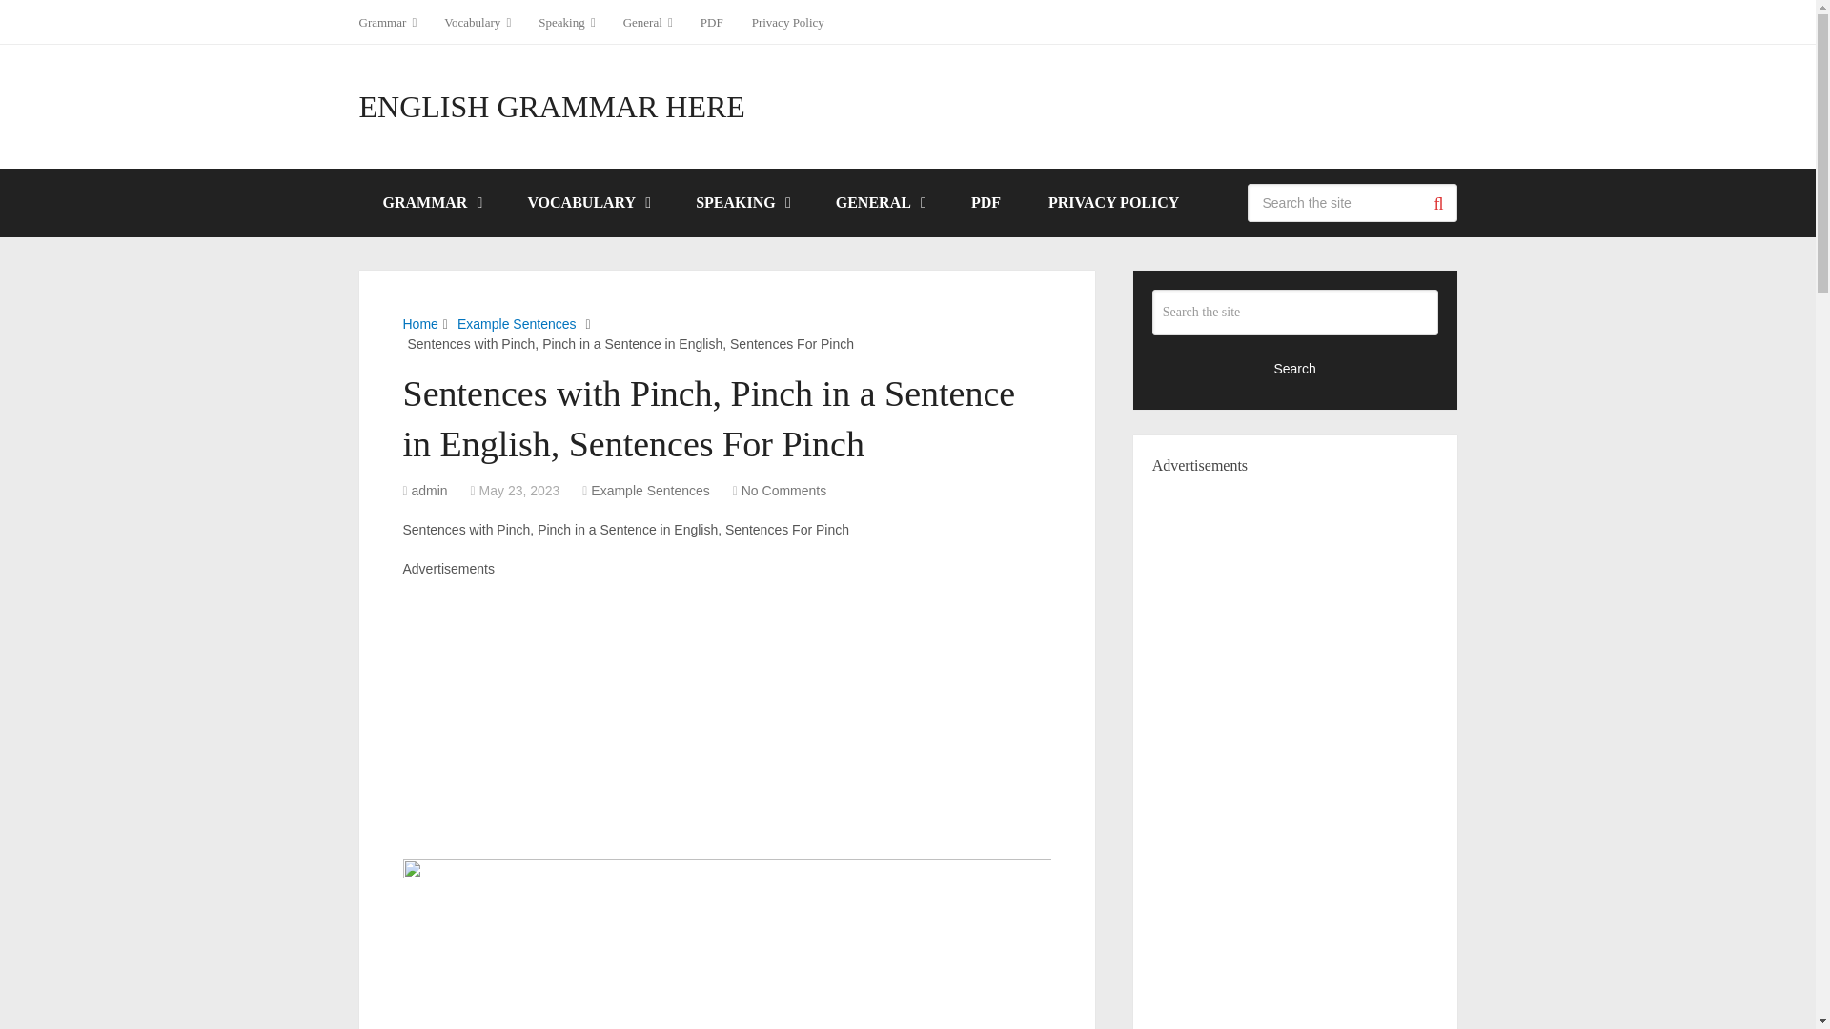  What do you see at coordinates (648, 22) in the screenshot?
I see `General` at bounding box center [648, 22].